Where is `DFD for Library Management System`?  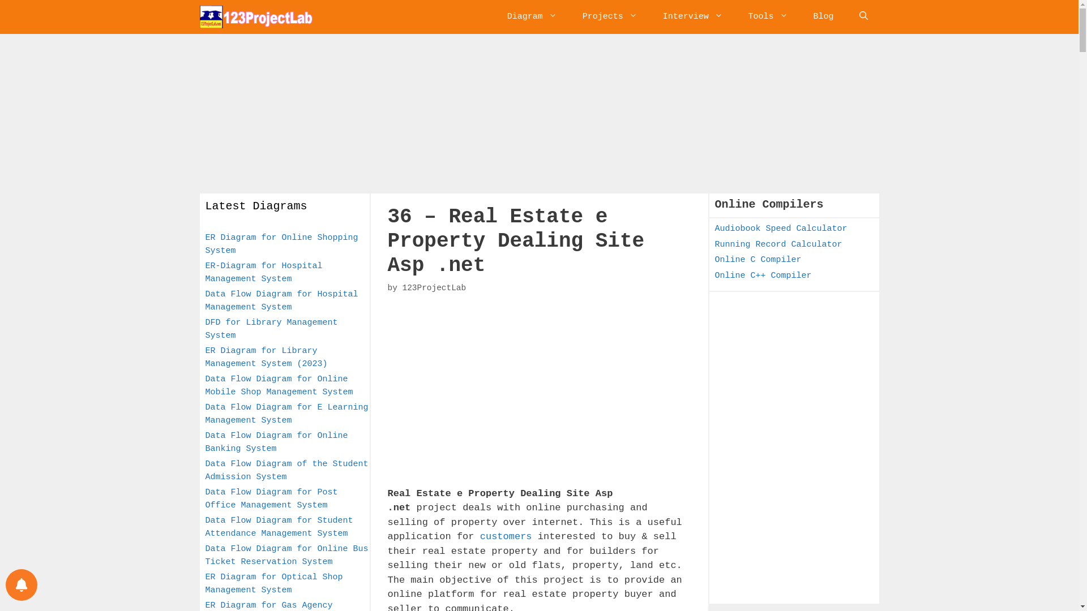 DFD for Library Management System is located at coordinates (271, 329).